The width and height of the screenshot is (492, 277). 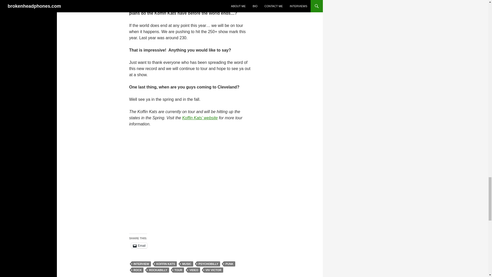 What do you see at coordinates (178, 270) in the screenshot?
I see `TOUR` at bounding box center [178, 270].